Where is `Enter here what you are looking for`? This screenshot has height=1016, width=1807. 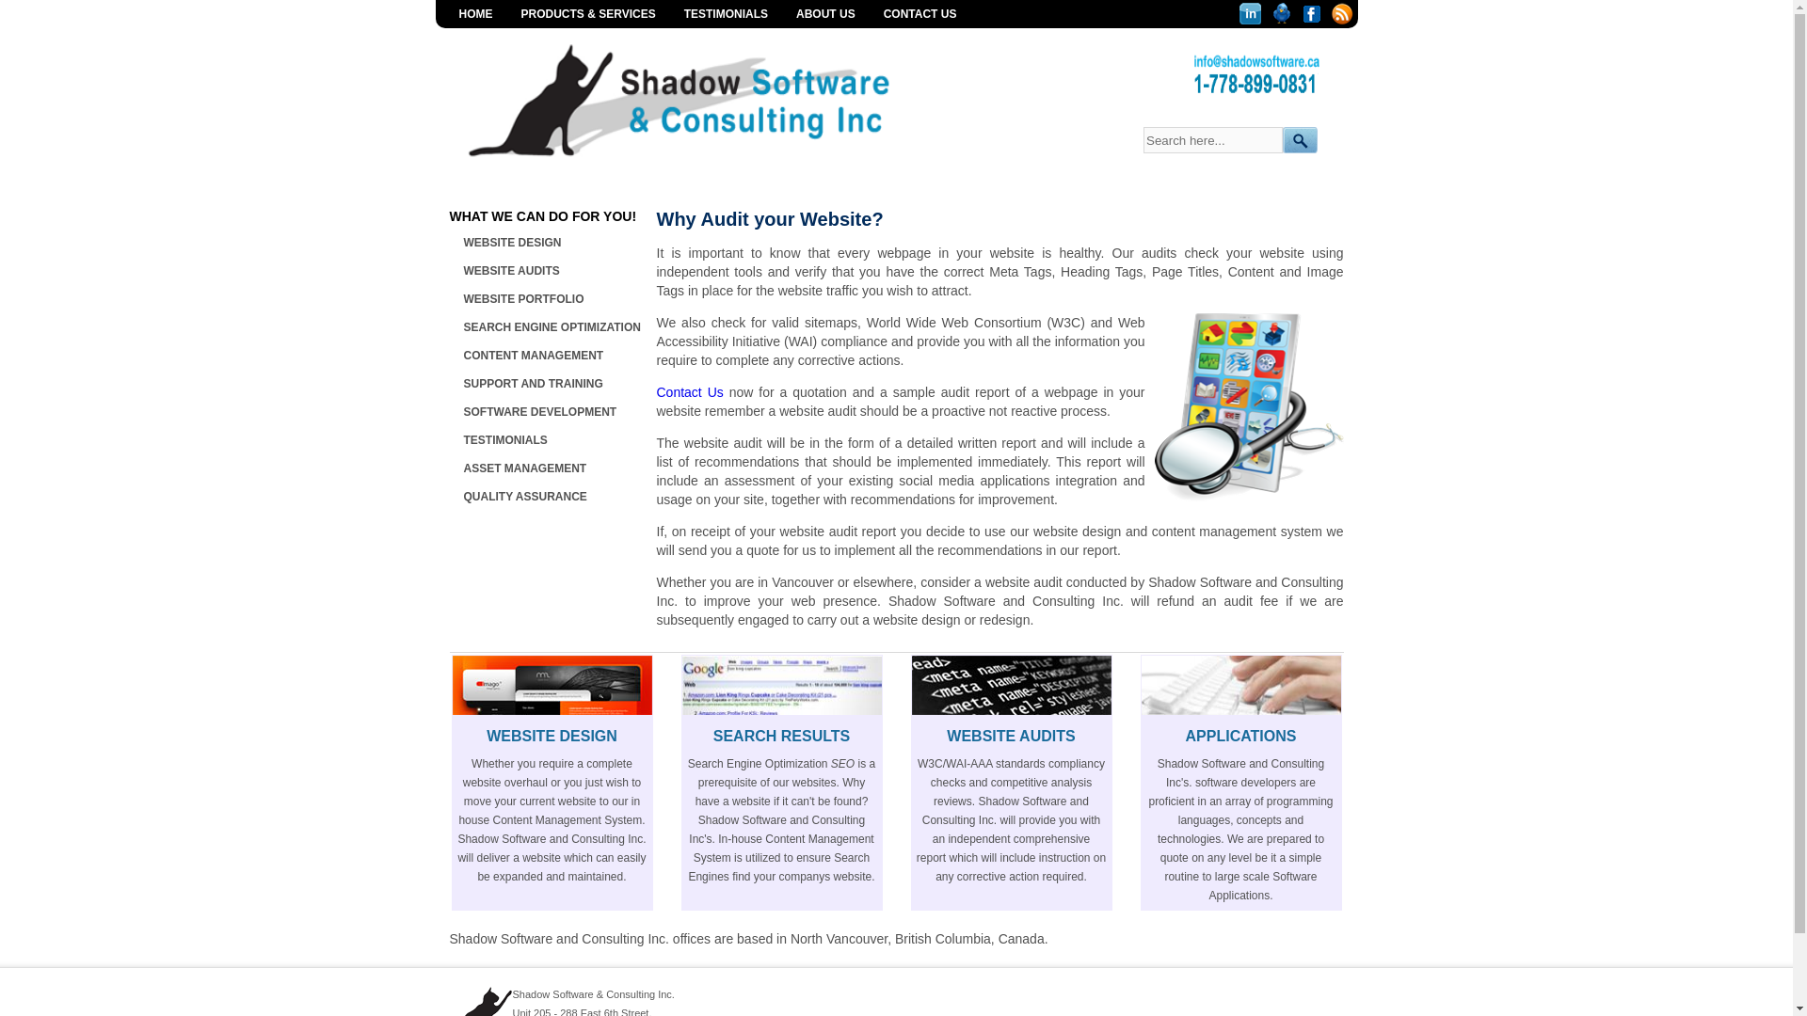 Enter here what you are looking for is located at coordinates (1214, 140).